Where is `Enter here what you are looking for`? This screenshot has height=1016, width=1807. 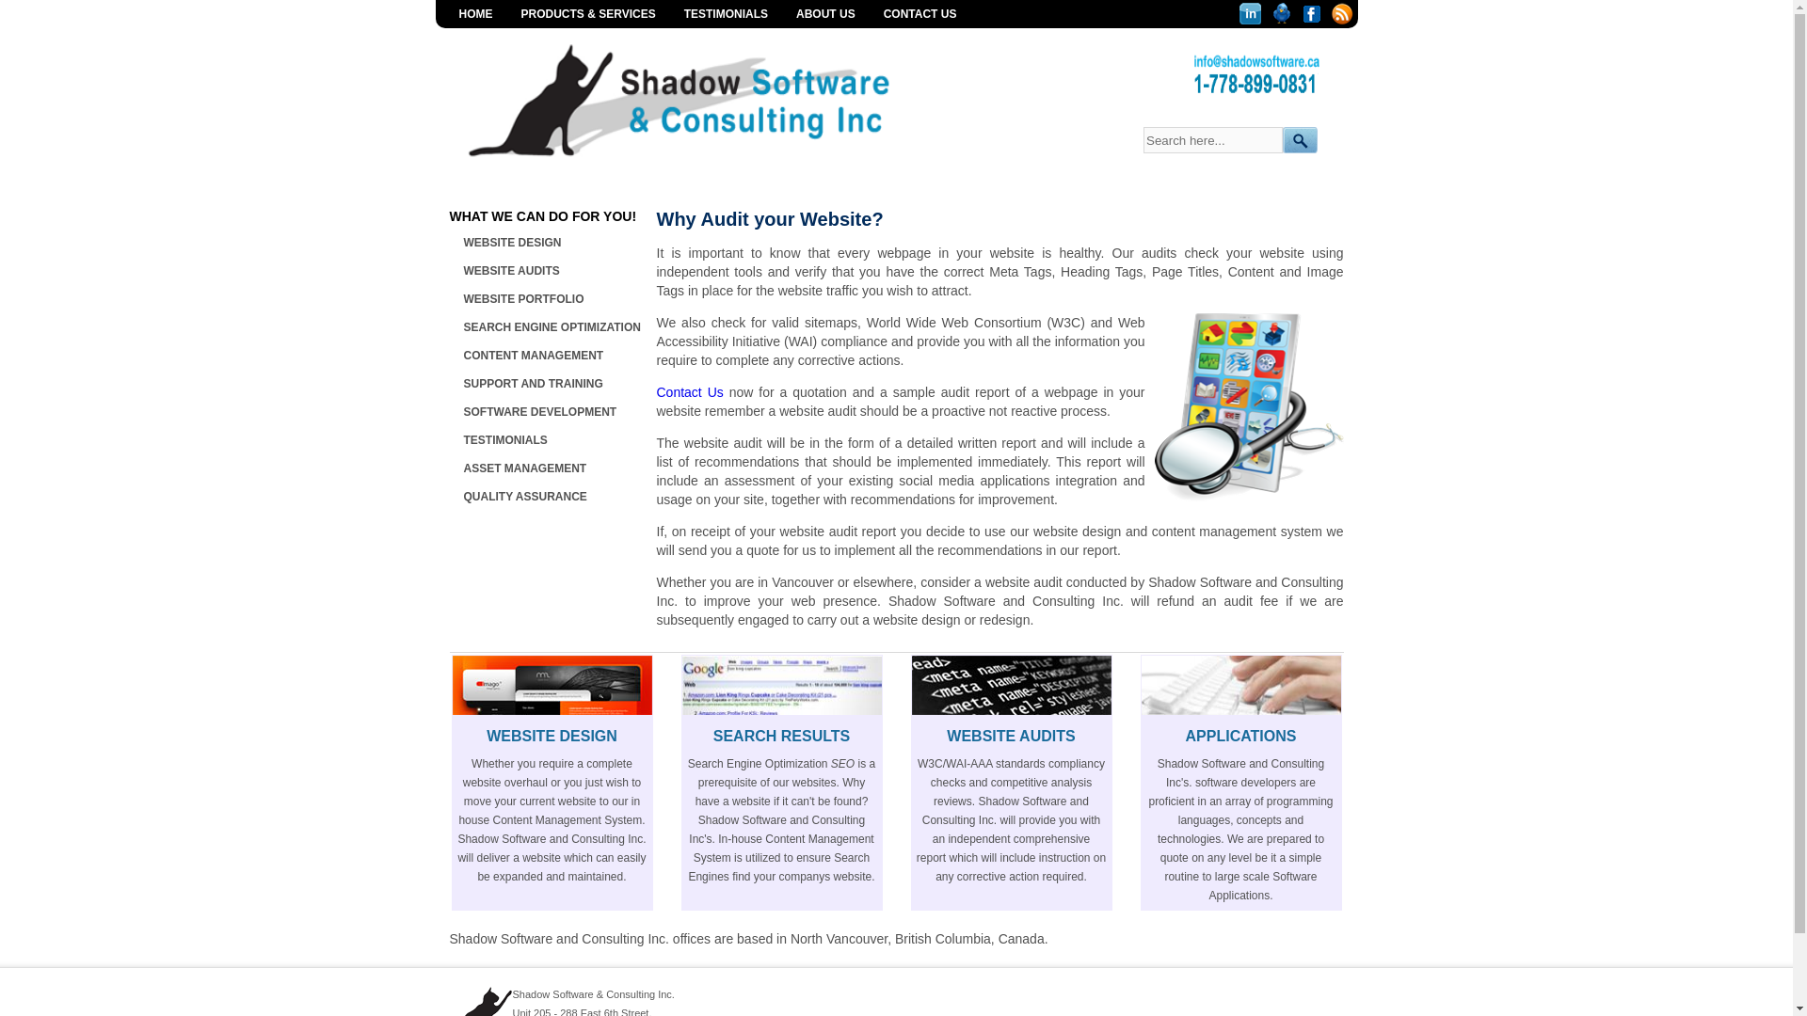 Enter here what you are looking for is located at coordinates (1214, 140).